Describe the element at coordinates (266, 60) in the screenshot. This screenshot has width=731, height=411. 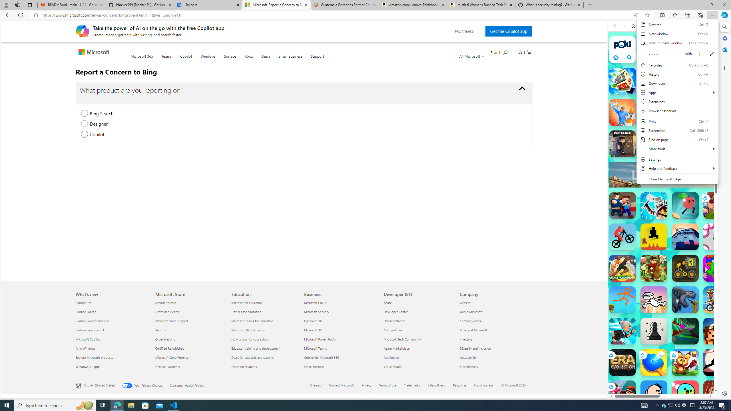
I see `Deals` at that location.